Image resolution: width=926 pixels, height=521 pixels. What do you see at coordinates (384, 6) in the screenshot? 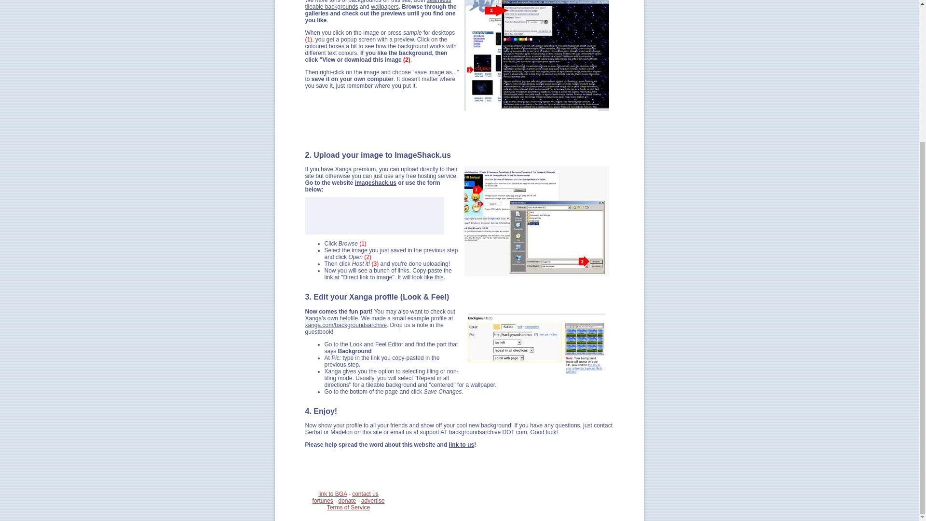
I see `wallpapers` at bounding box center [384, 6].